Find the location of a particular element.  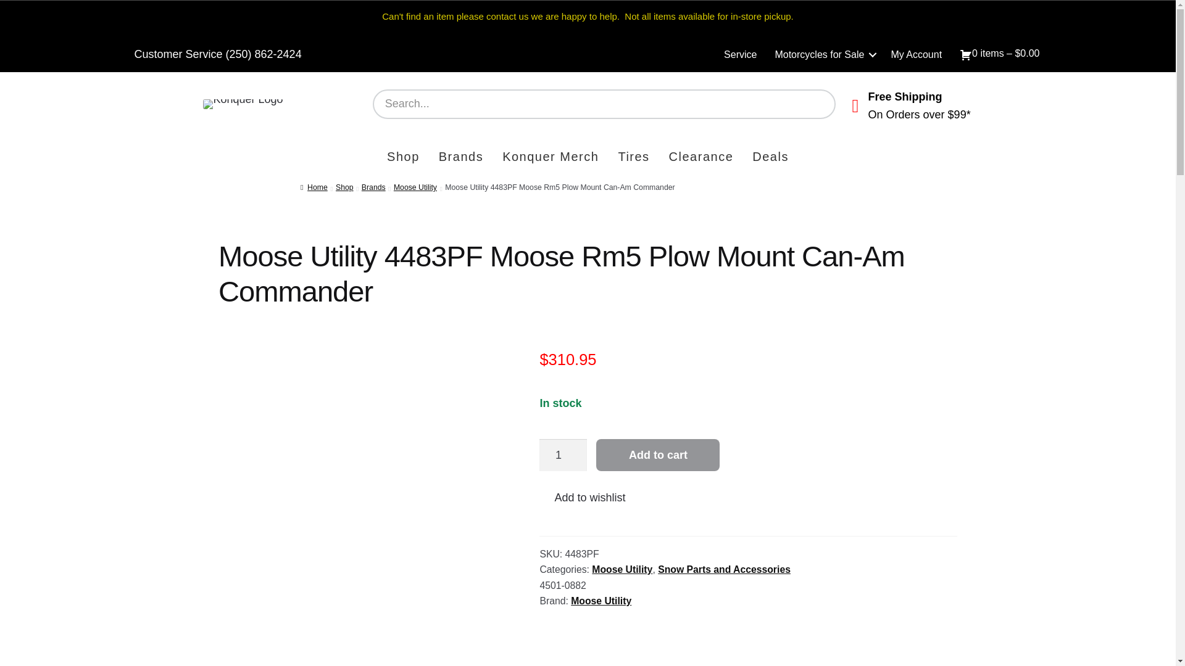

Service is located at coordinates (741, 54).